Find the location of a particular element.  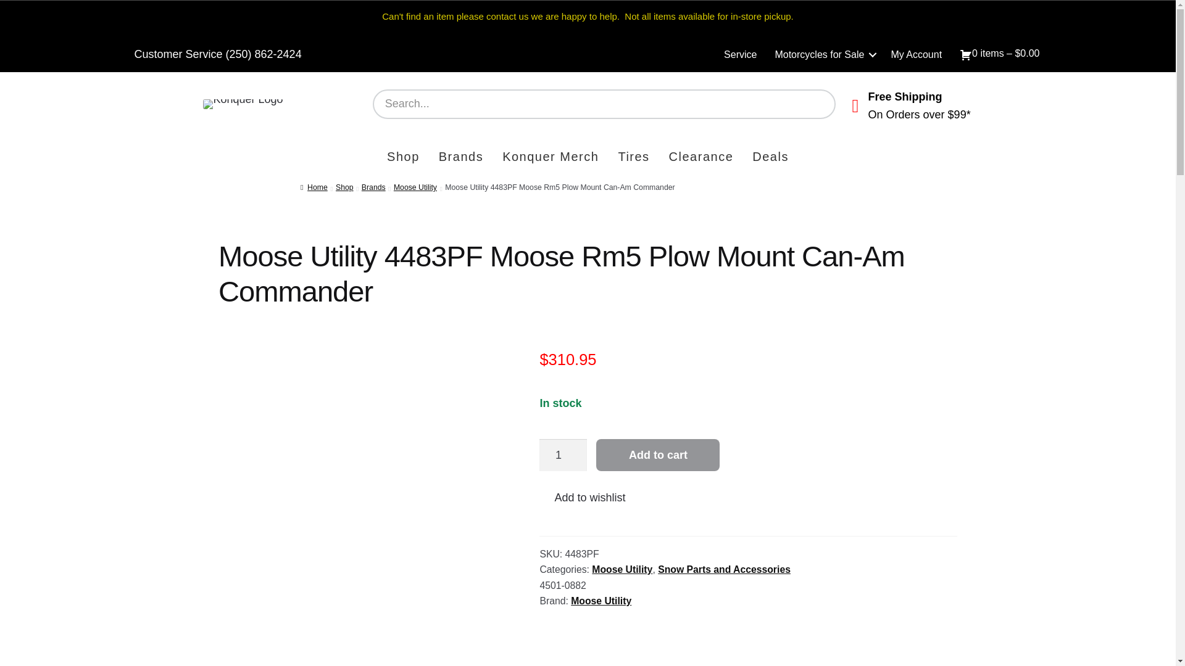

Service is located at coordinates (741, 54).